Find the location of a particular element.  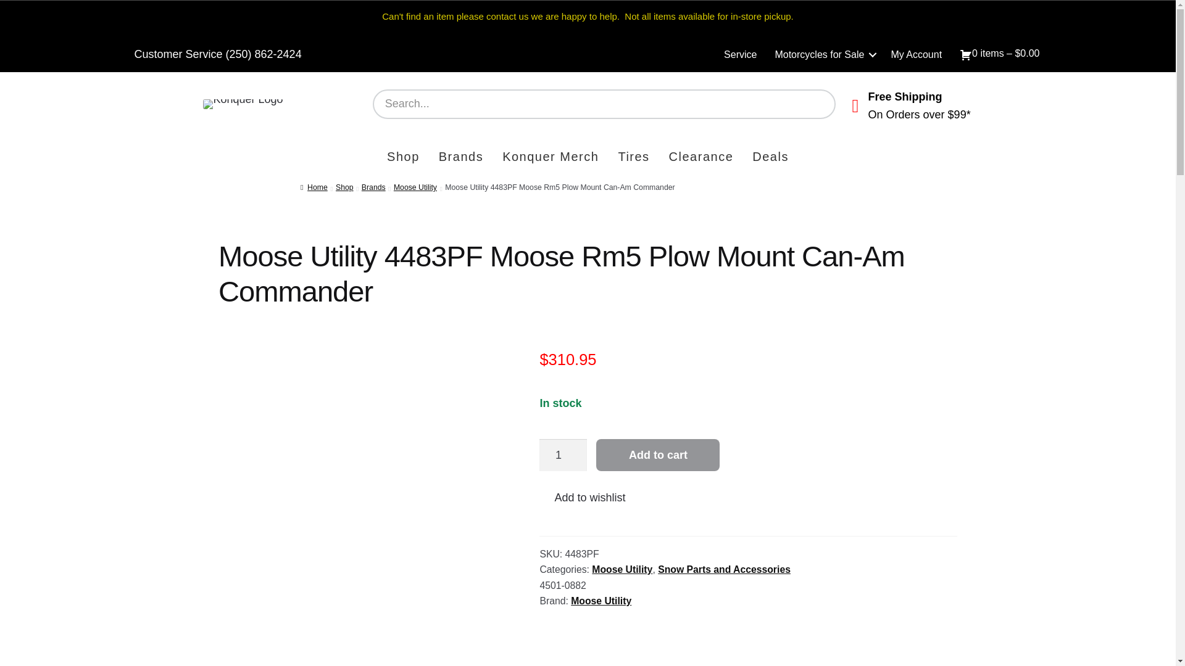

Service is located at coordinates (741, 54).